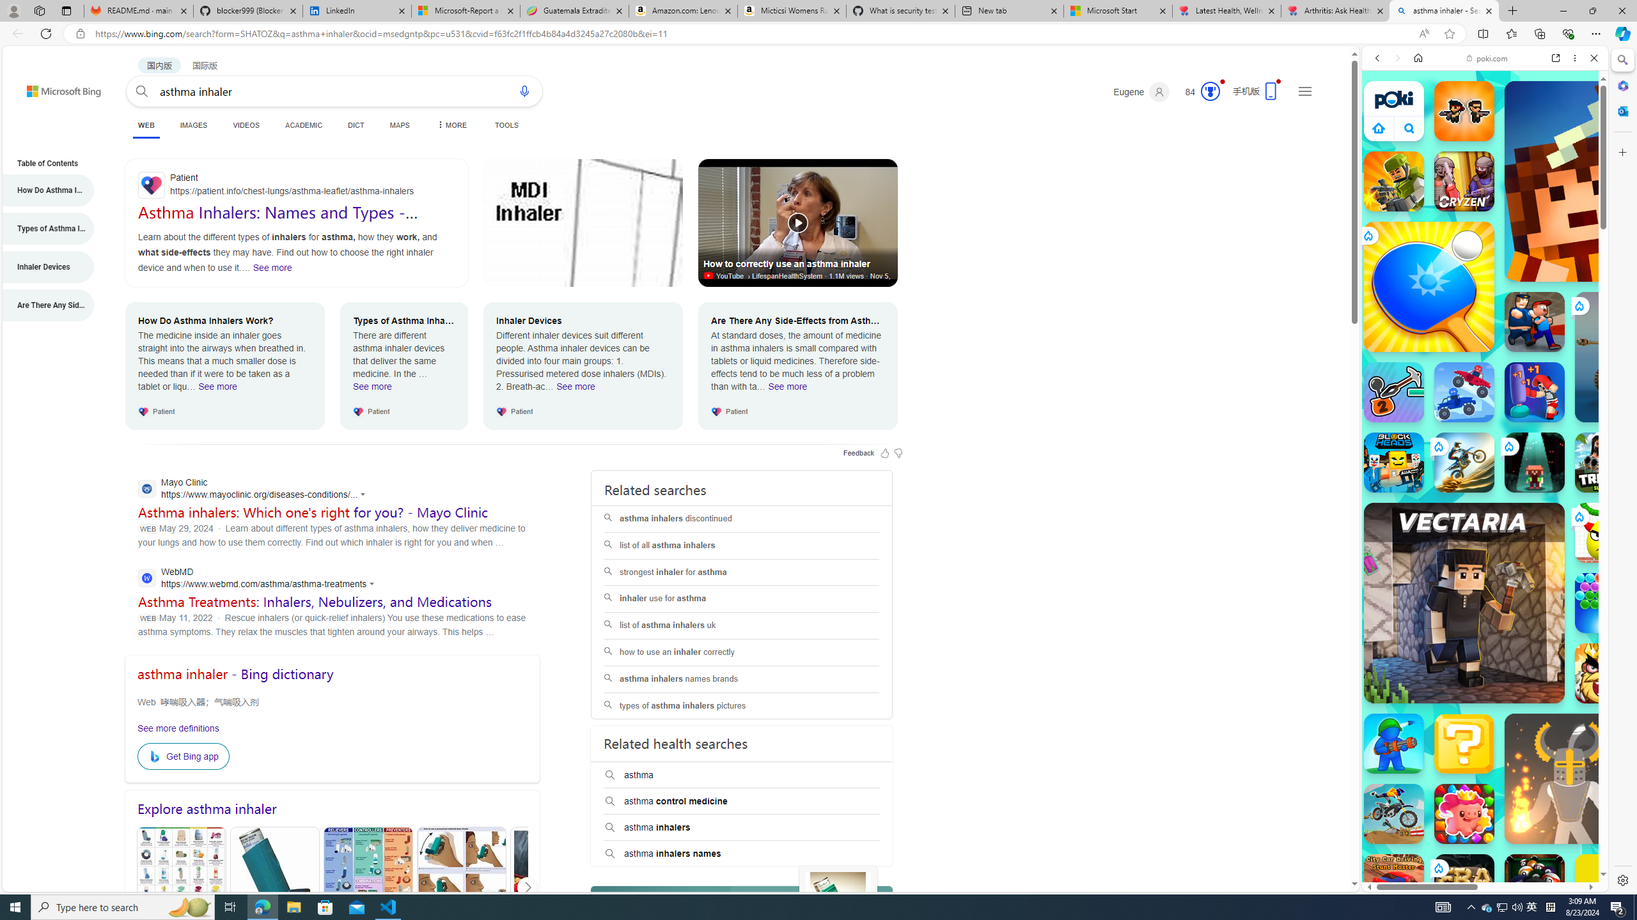 This screenshot has width=1637, height=920. Describe the element at coordinates (146, 125) in the screenshot. I see `WEB` at that location.